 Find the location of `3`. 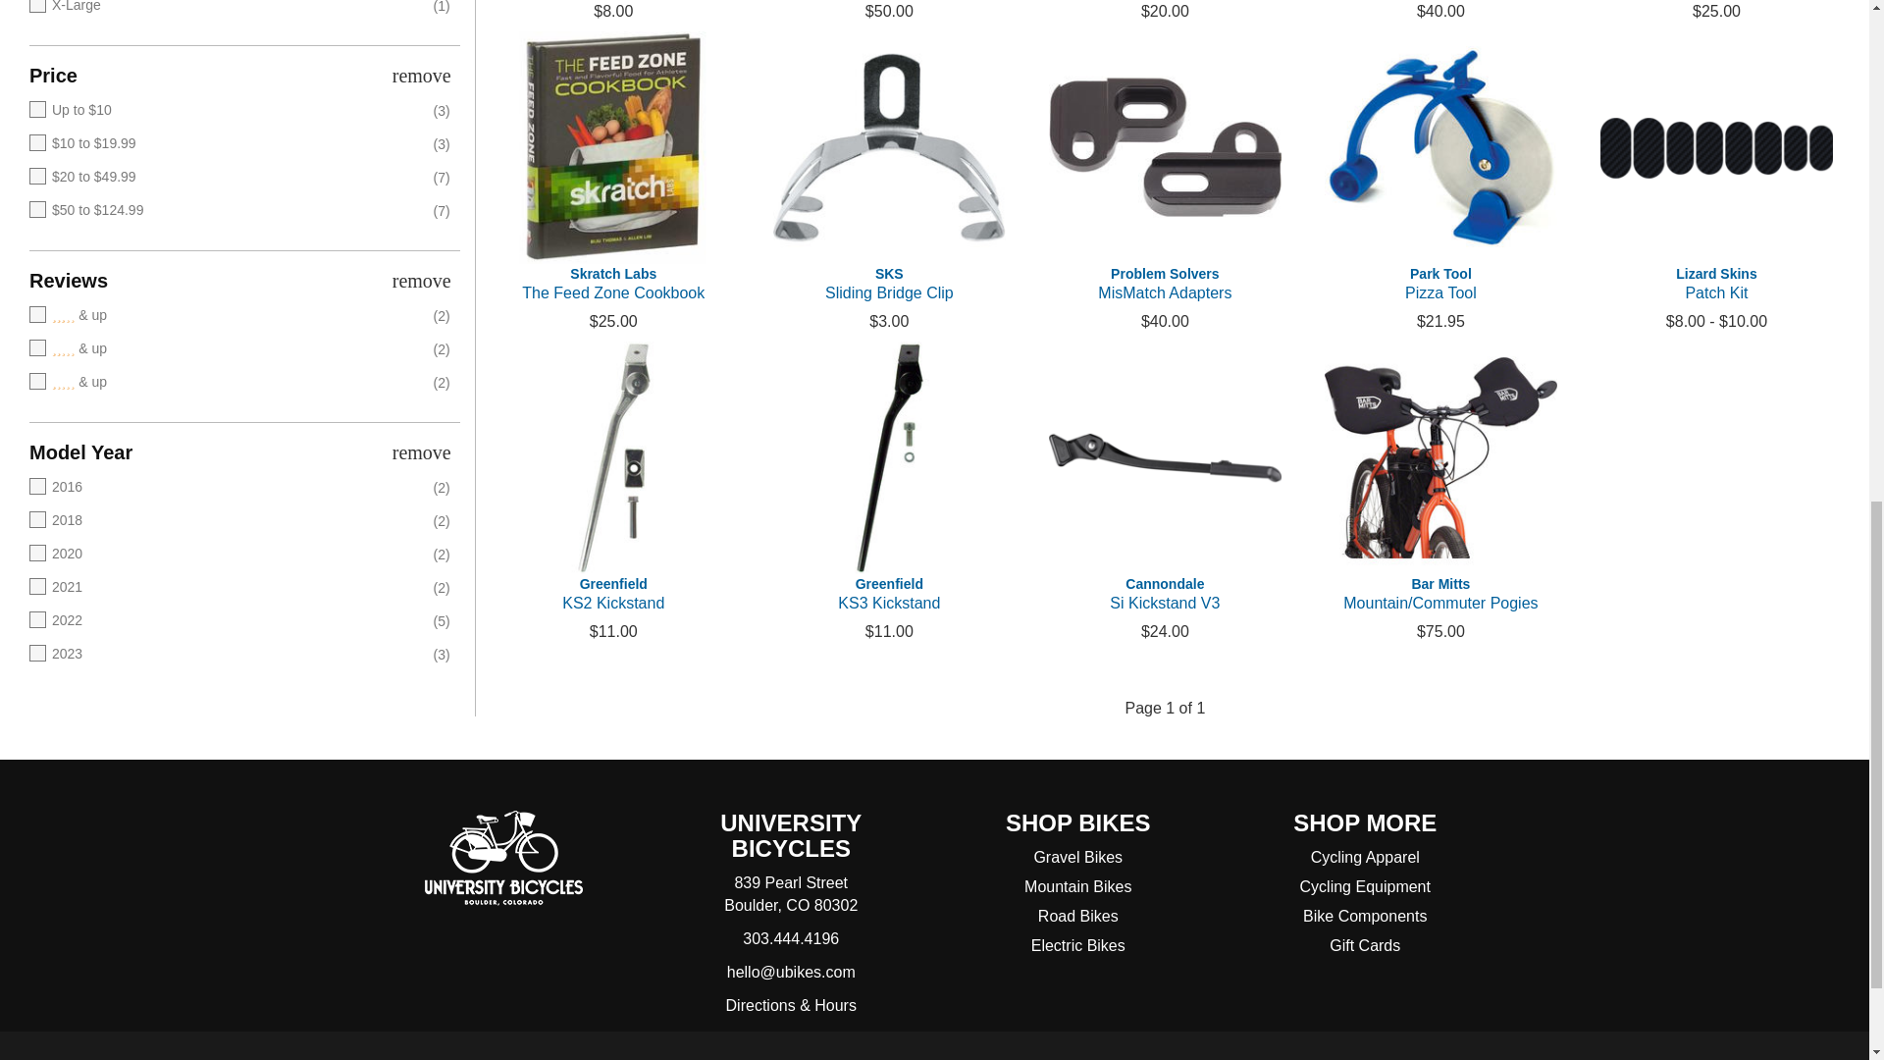

3 is located at coordinates (218, 316).